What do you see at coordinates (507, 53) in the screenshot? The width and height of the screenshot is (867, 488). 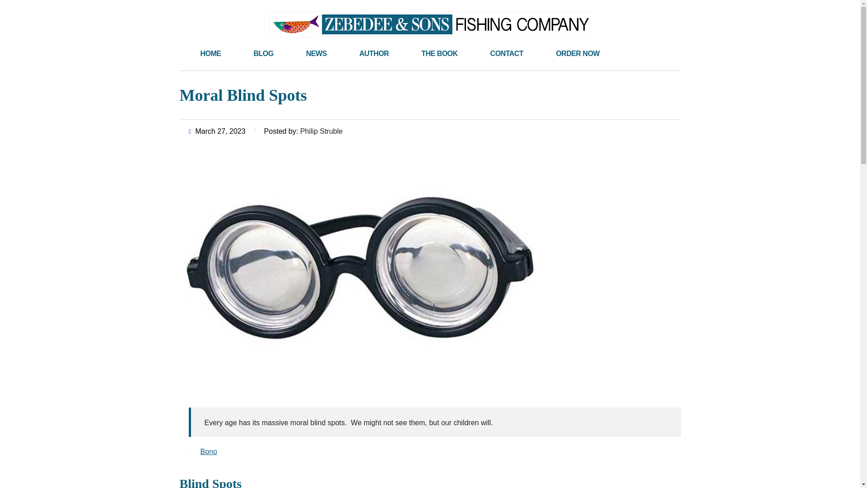 I see `CONTACT` at bounding box center [507, 53].